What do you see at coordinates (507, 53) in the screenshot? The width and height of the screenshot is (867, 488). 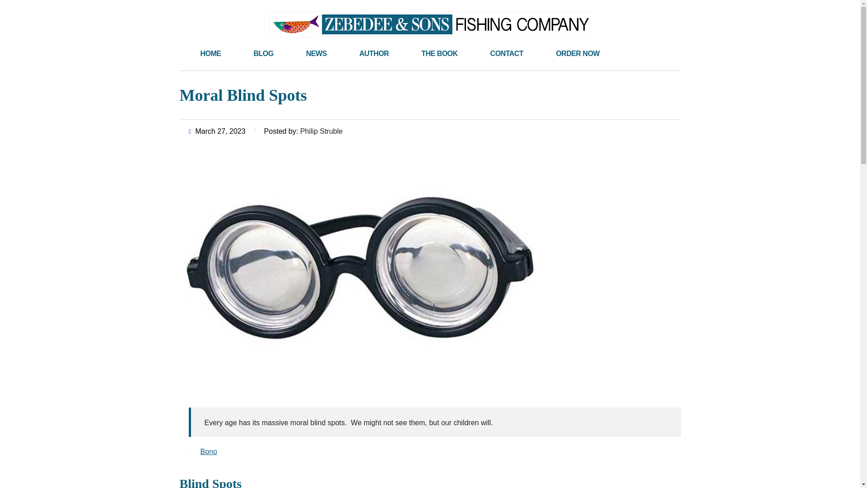 I see `CONTACT` at bounding box center [507, 53].